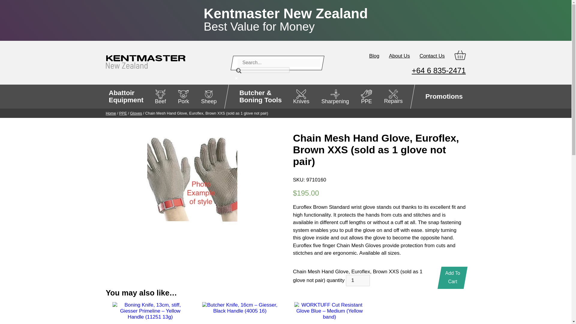  What do you see at coordinates (432, 56) in the screenshot?
I see `Contact Us` at bounding box center [432, 56].